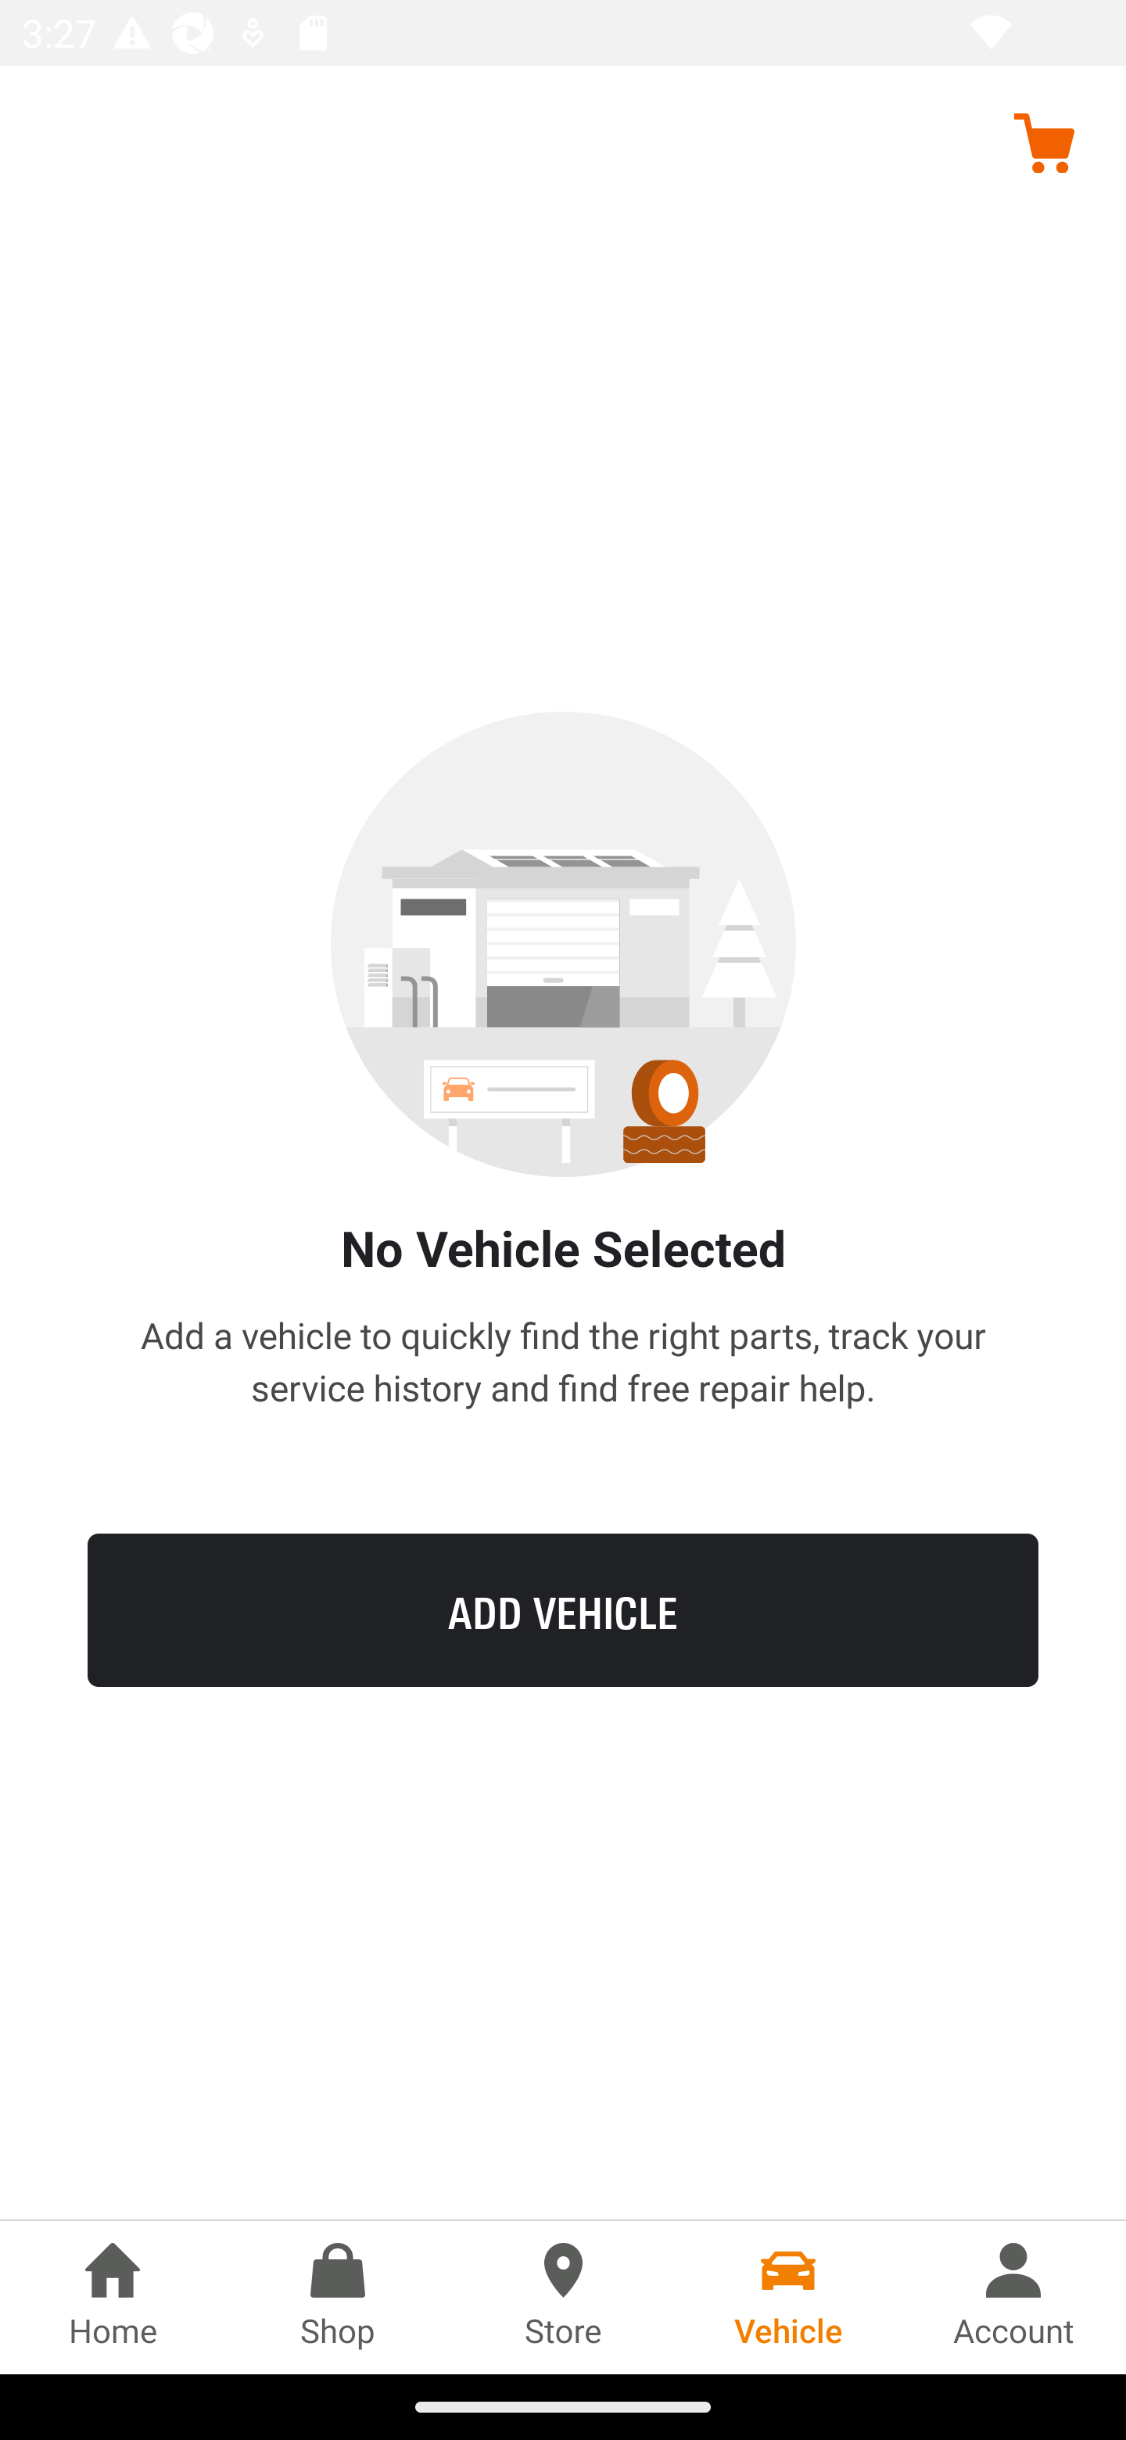 The width and height of the screenshot is (1126, 2440). Describe the element at coordinates (113, 2297) in the screenshot. I see `Home` at that location.